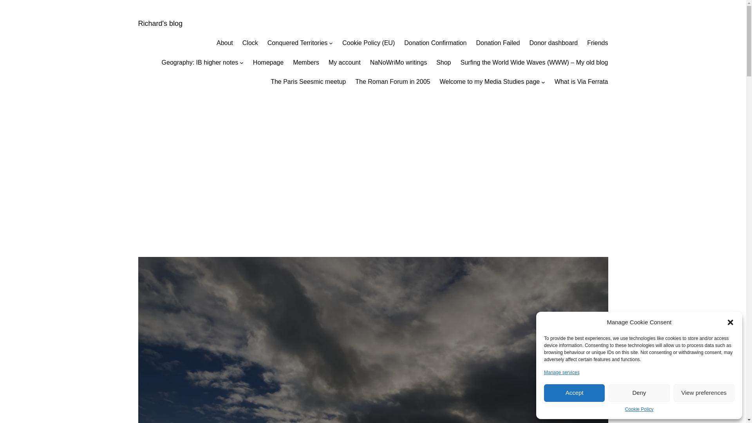 The width and height of the screenshot is (752, 423). I want to click on Donor dashboard, so click(554, 43).